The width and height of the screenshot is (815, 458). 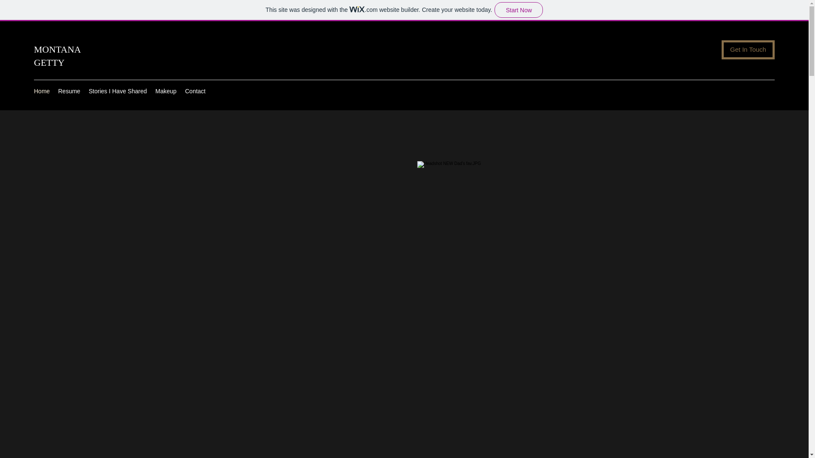 I want to click on Resume, so click(x=69, y=91).